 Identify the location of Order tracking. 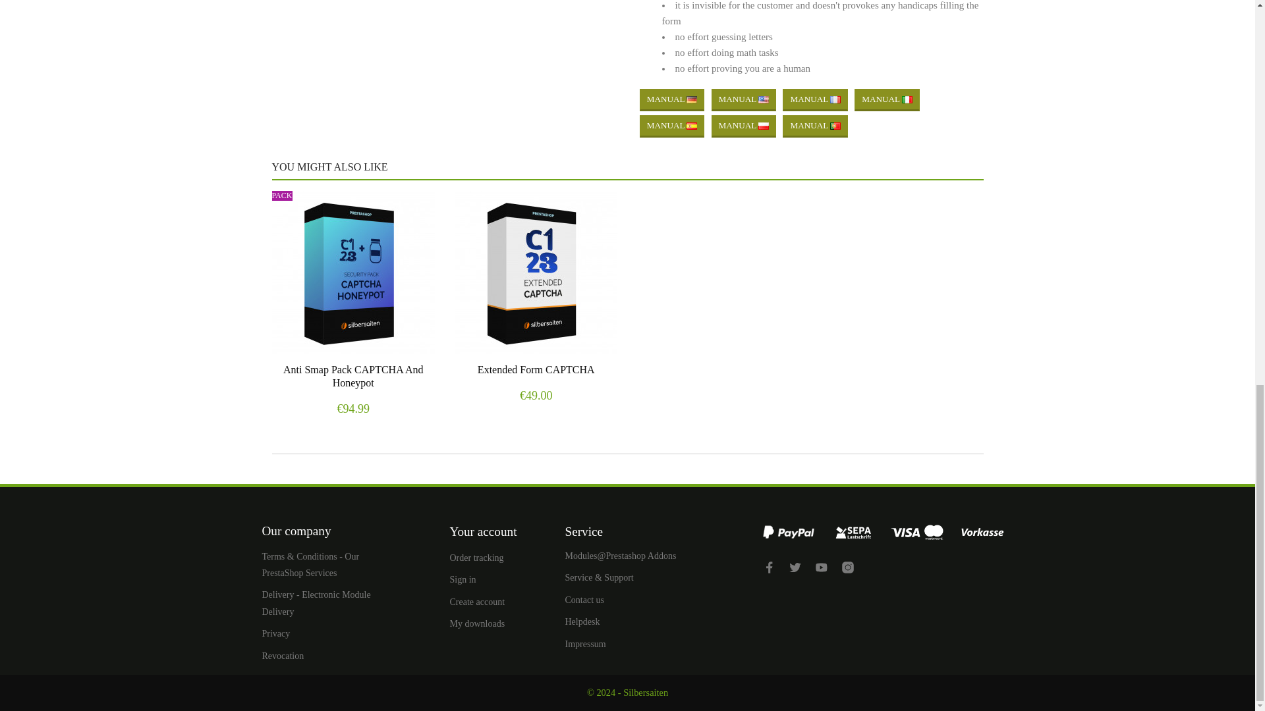
(476, 558).